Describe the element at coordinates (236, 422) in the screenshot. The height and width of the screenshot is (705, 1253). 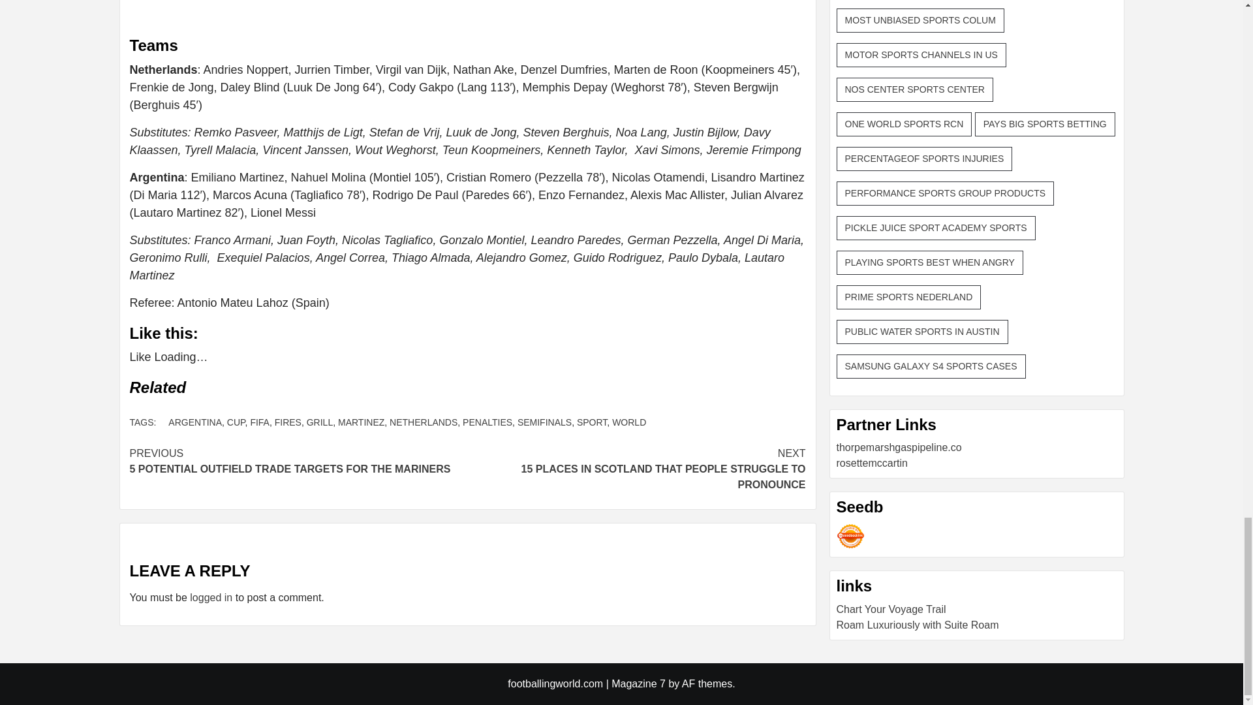
I see `CUP` at that location.